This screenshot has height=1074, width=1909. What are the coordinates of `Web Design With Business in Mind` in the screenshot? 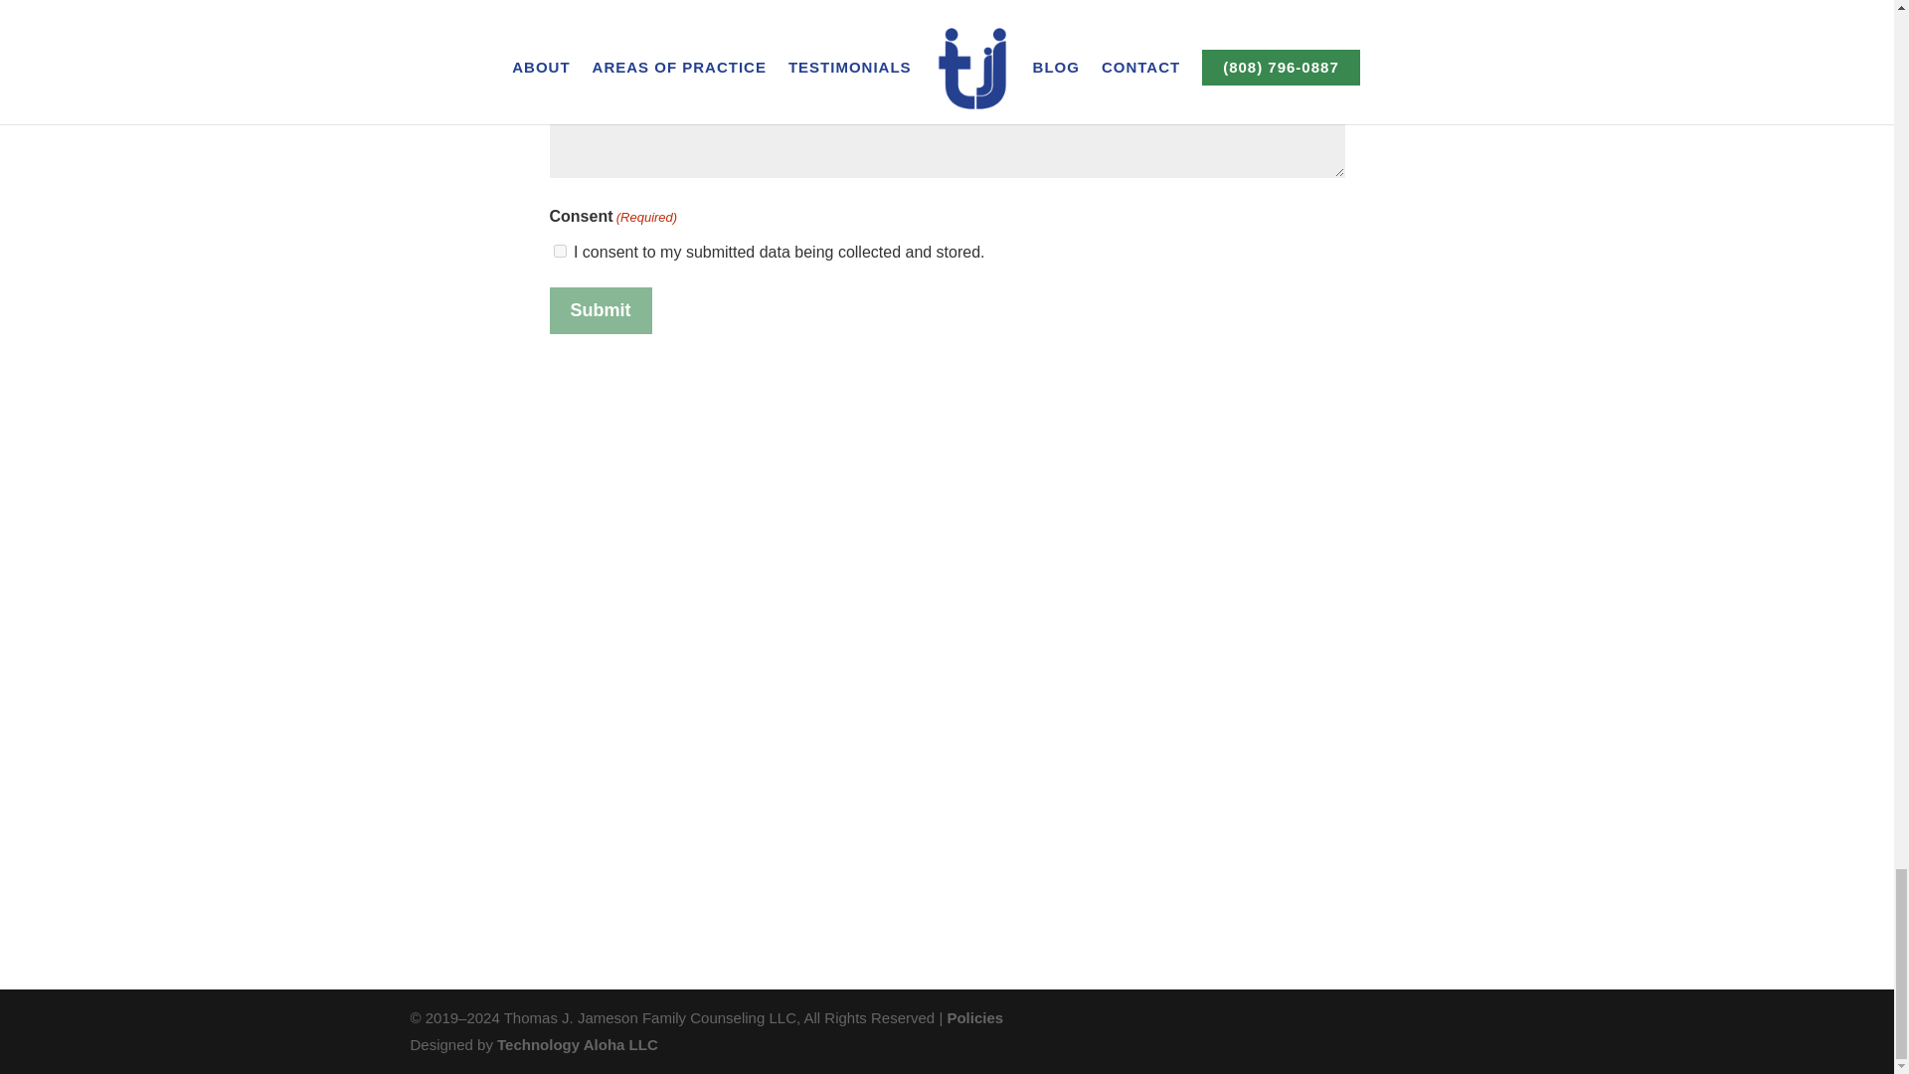 It's located at (577, 1044).